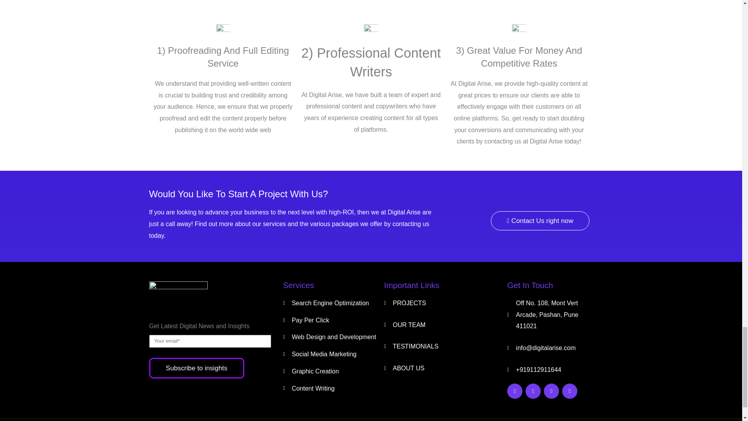 The image size is (748, 421). Describe the element at coordinates (196, 368) in the screenshot. I see `Subscribe to insights` at that location.